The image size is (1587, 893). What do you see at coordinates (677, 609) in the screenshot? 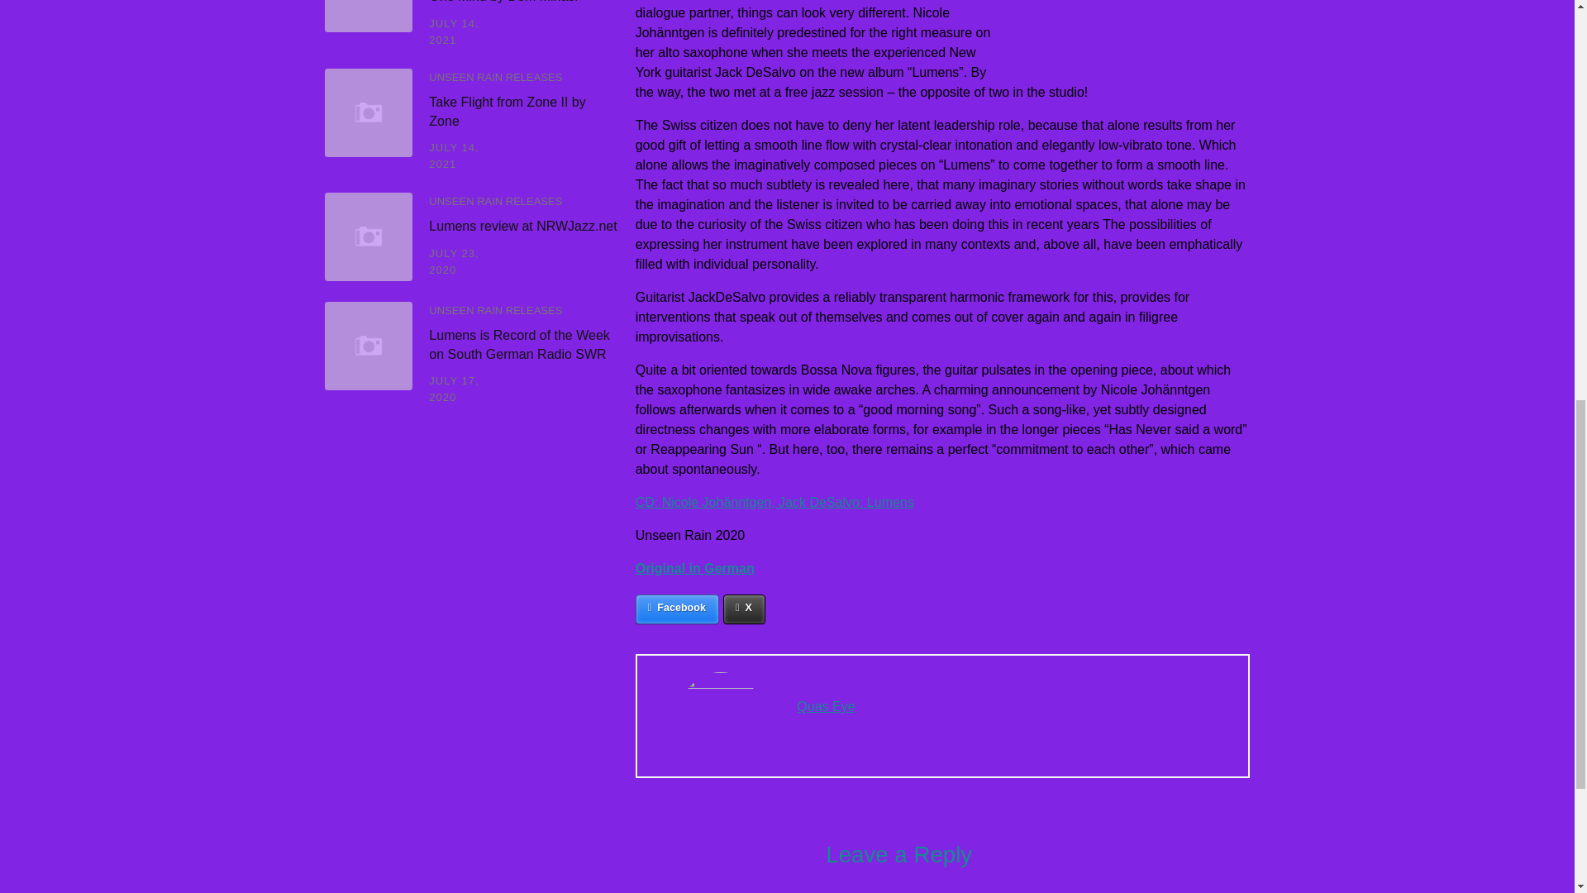
I see `Share this article on Facebook` at bounding box center [677, 609].